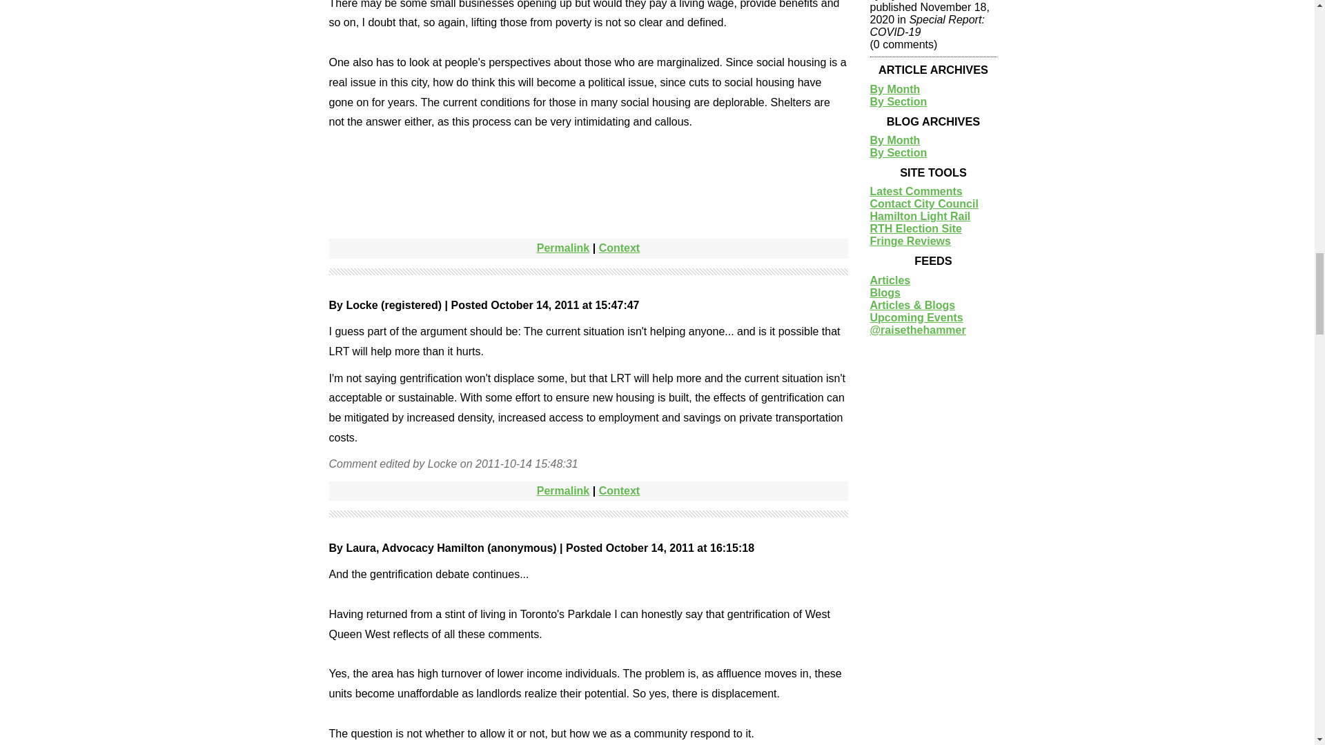 This screenshot has width=1325, height=745. I want to click on Permanent URL for this comment, so click(563, 248).